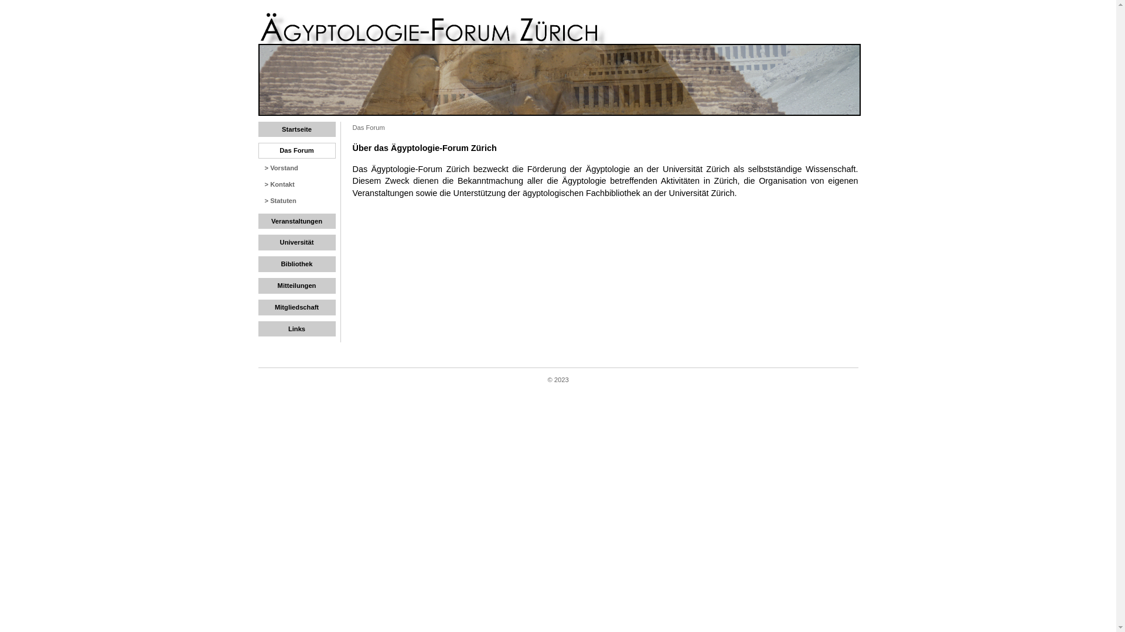 Image resolution: width=1125 pixels, height=632 pixels. What do you see at coordinates (296, 151) in the screenshot?
I see `Das Forum` at bounding box center [296, 151].